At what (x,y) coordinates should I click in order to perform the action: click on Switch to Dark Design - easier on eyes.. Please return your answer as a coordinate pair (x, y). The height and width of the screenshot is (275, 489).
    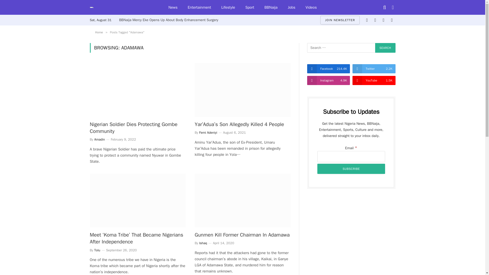
    Looking at the image, I should click on (392, 7).